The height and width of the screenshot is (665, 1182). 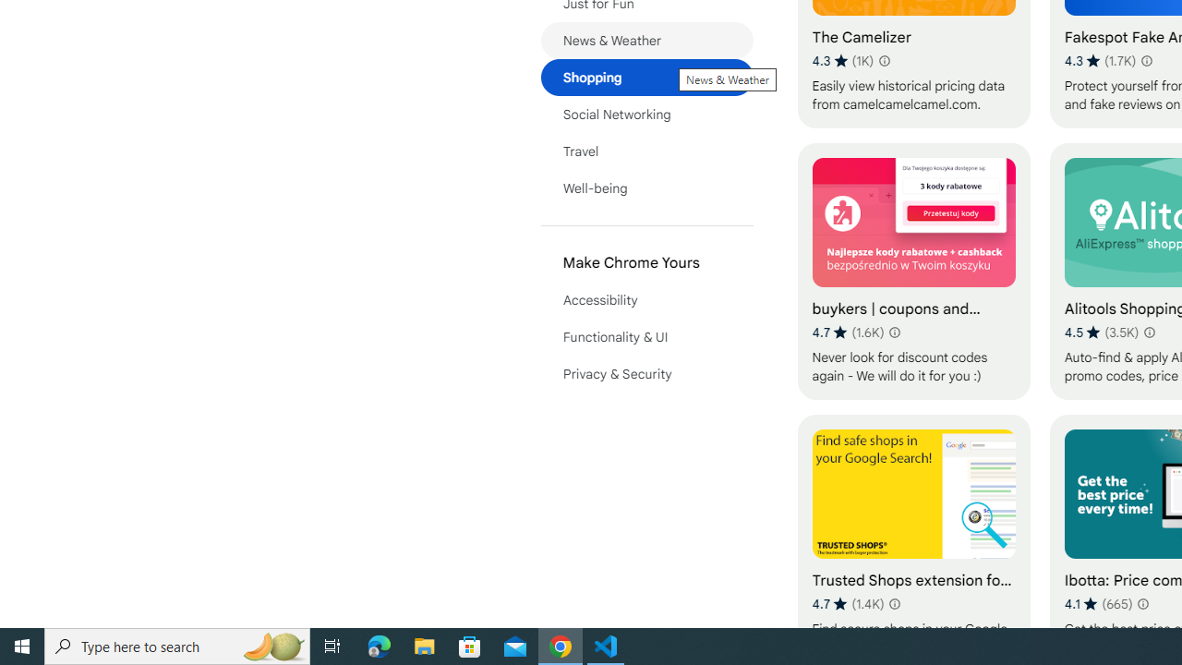 I want to click on Average rating 4.3 out of 5 stars. 1.7K ratings., so click(x=1101, y=61).